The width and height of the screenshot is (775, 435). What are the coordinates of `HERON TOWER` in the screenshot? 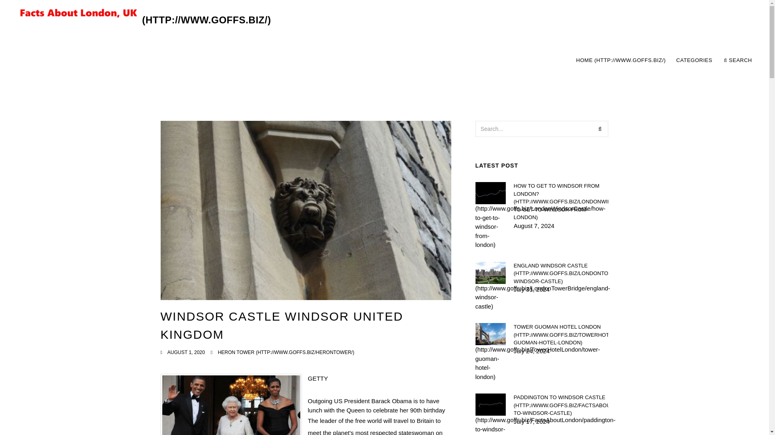 It's located at (694, 60).